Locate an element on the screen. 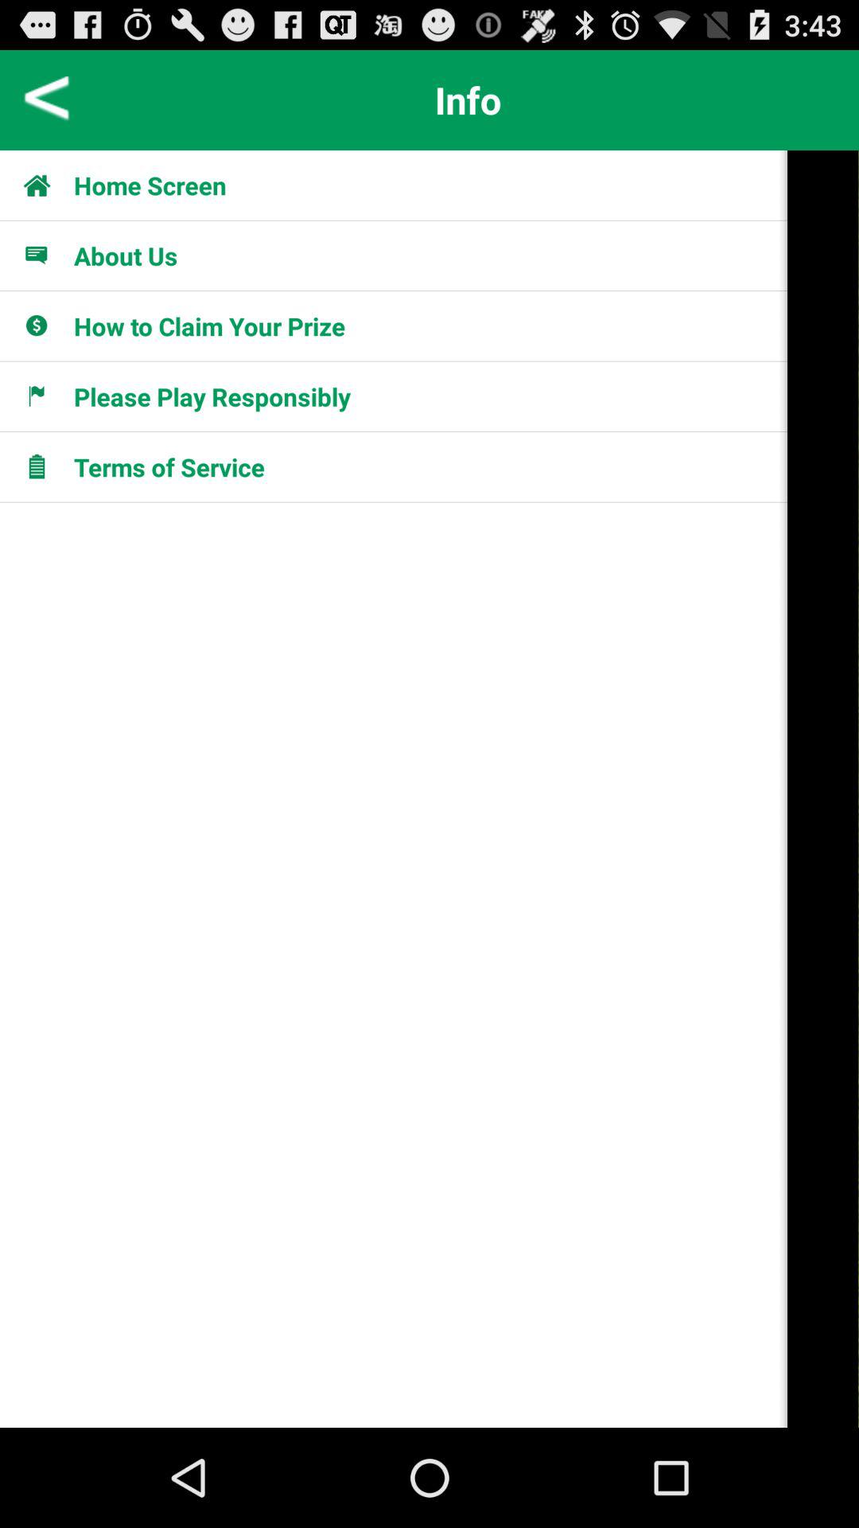  turn off the icon on the right is located at coordinates (823, 789).